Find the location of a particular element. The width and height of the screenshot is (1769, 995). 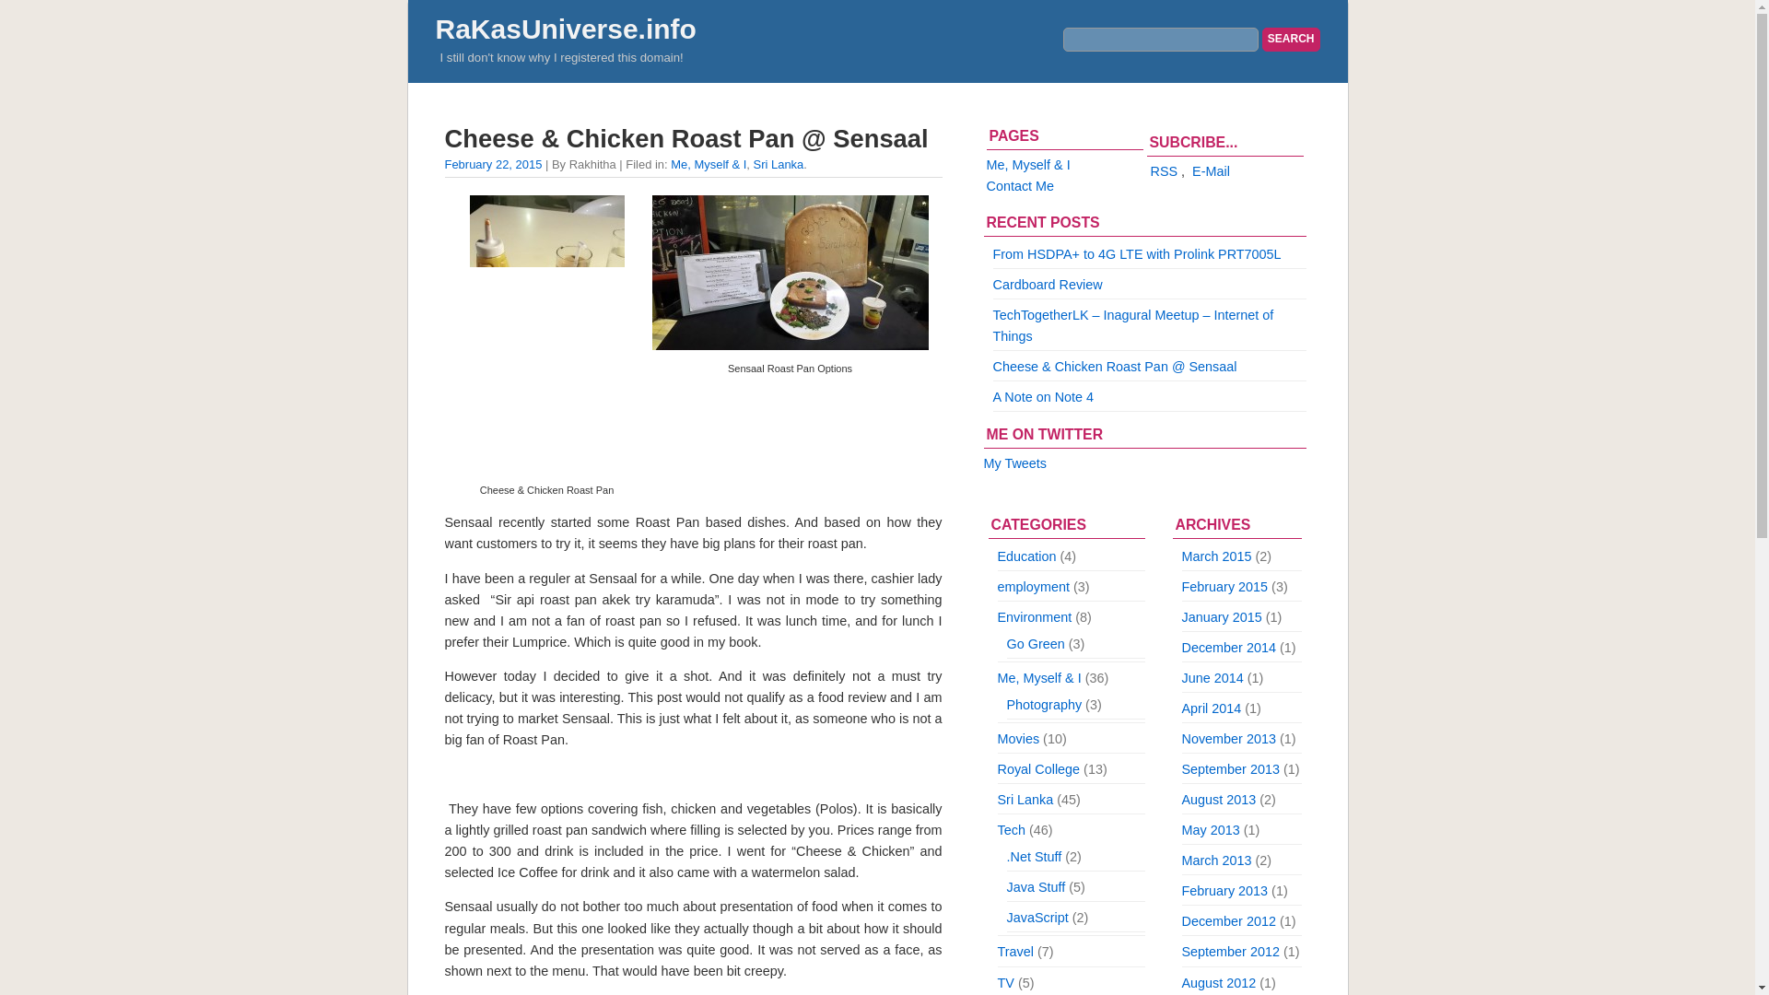

Environment is located at coordinates (1034, 617).